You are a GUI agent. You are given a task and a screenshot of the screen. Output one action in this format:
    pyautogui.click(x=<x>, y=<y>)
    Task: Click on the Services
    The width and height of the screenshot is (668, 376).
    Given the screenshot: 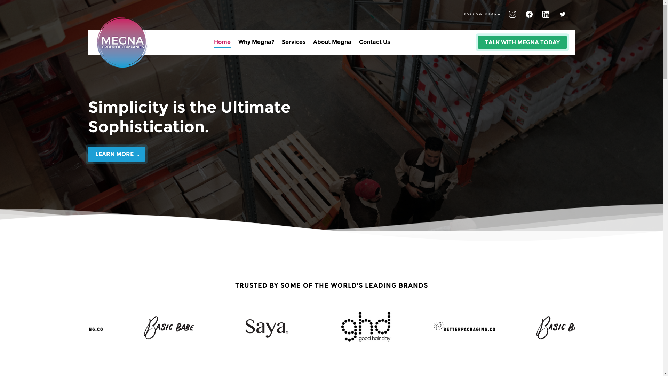 What is the action you would take?
    pyautogui.click(x=294, y=44)
    